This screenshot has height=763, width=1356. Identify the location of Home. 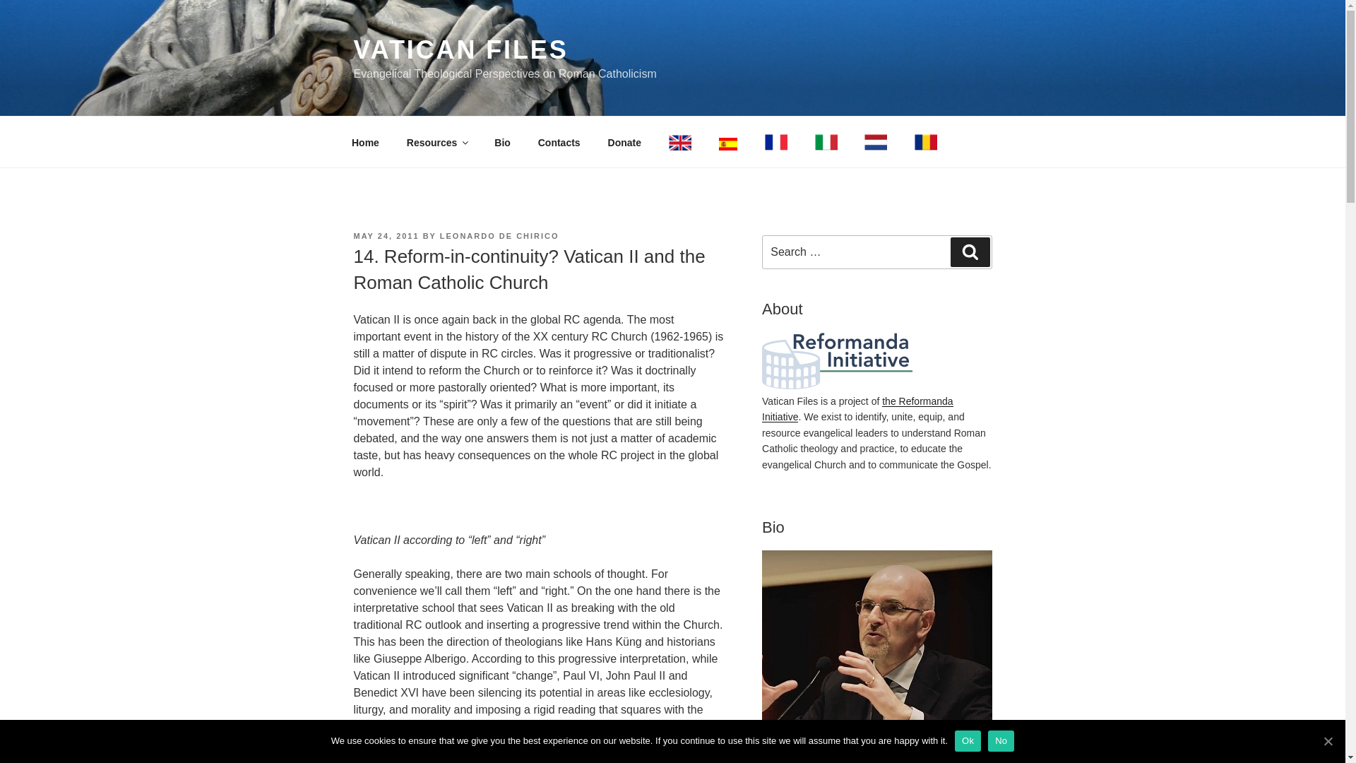
(365, 143).